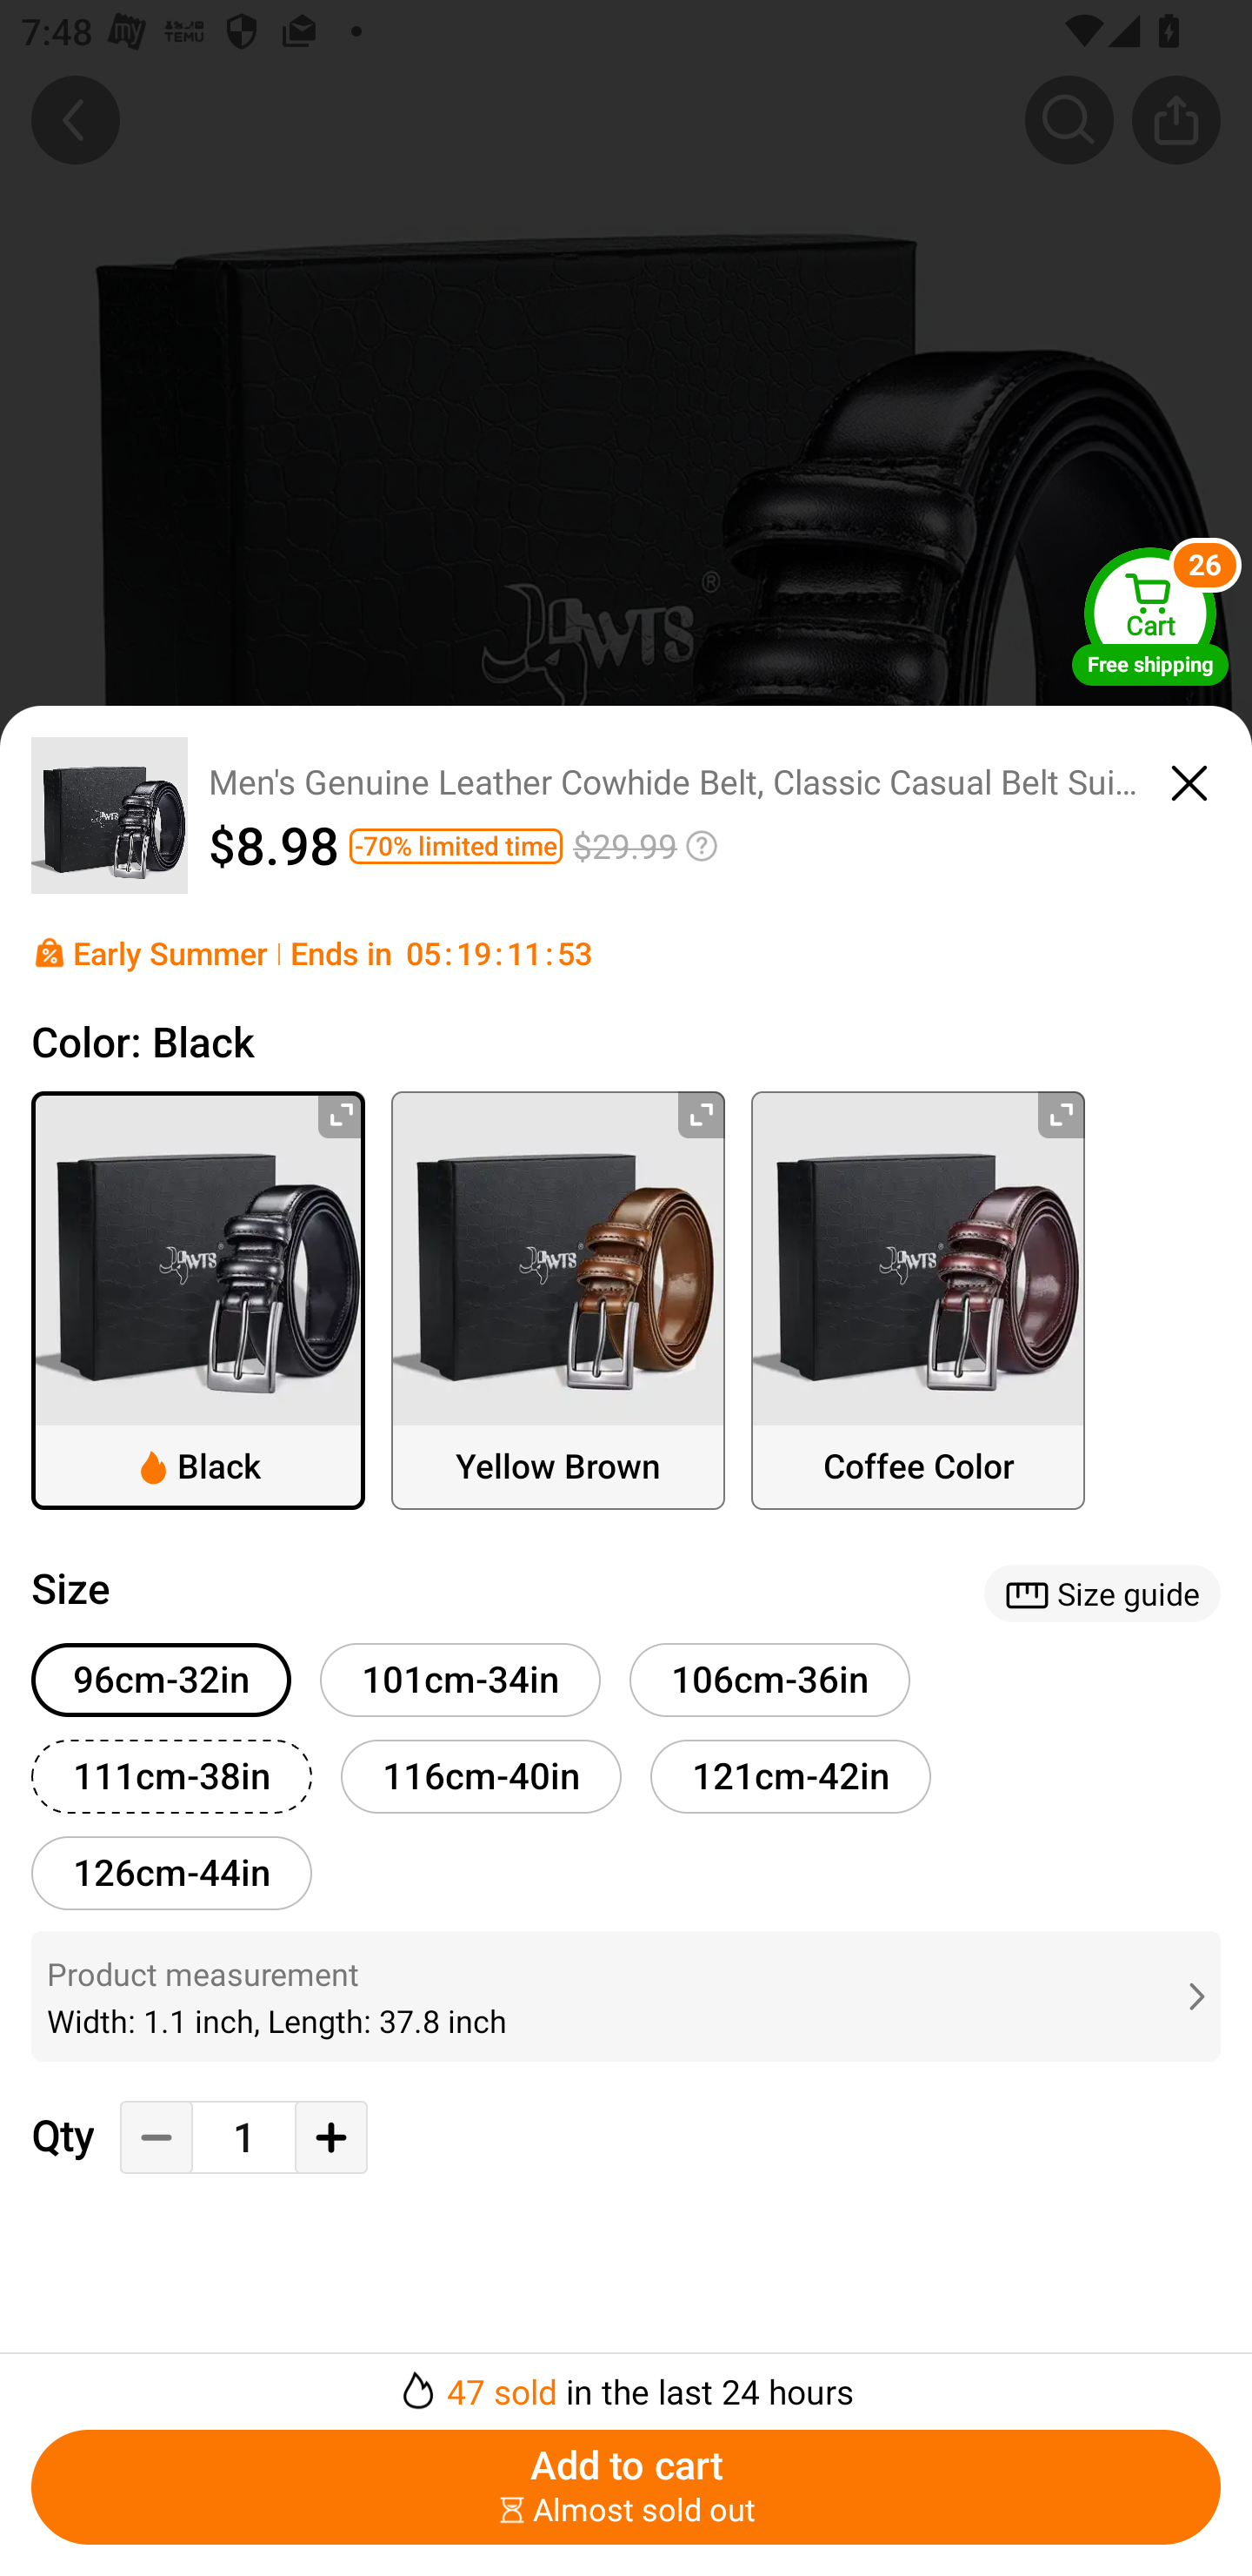  Describe the element at coordinates (626, 2383) in the screenshot. I see `￼￼47 sold in the last 24 hours` at that location.